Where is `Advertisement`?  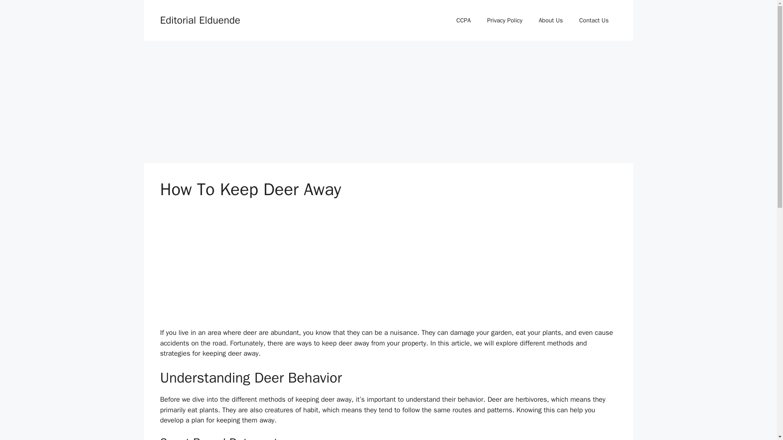
Advertisement is located at coordinates (306, 270).